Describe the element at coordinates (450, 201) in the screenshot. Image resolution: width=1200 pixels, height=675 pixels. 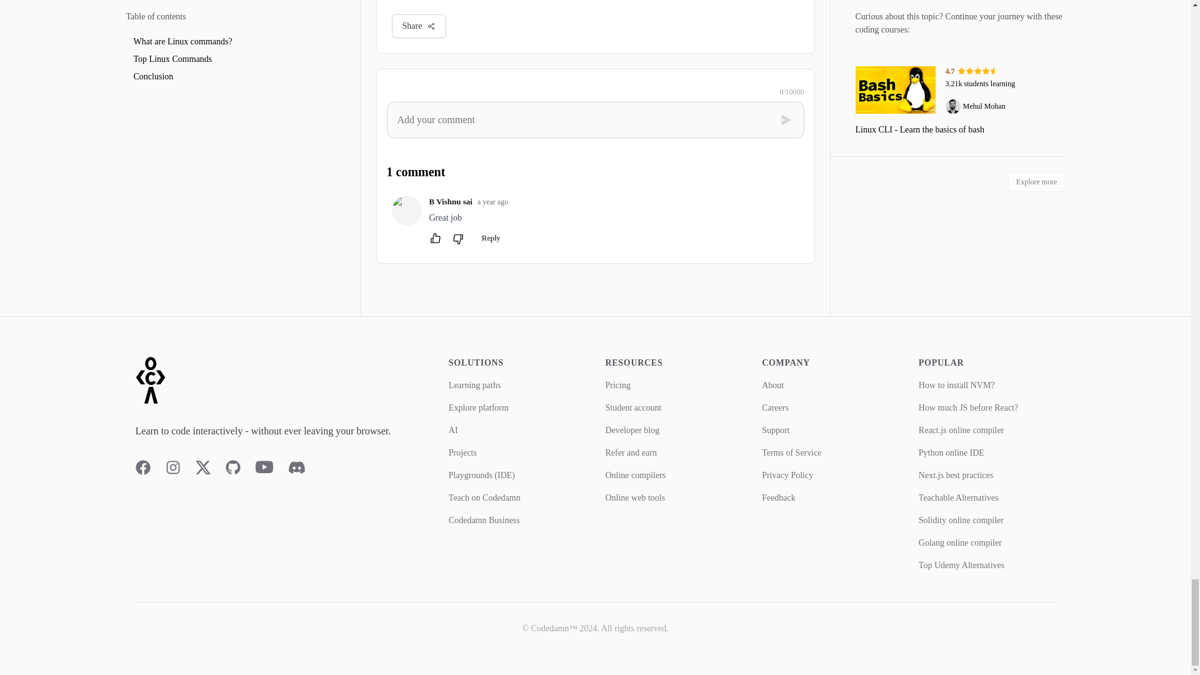
I see `B Vishnu sai` at that location.